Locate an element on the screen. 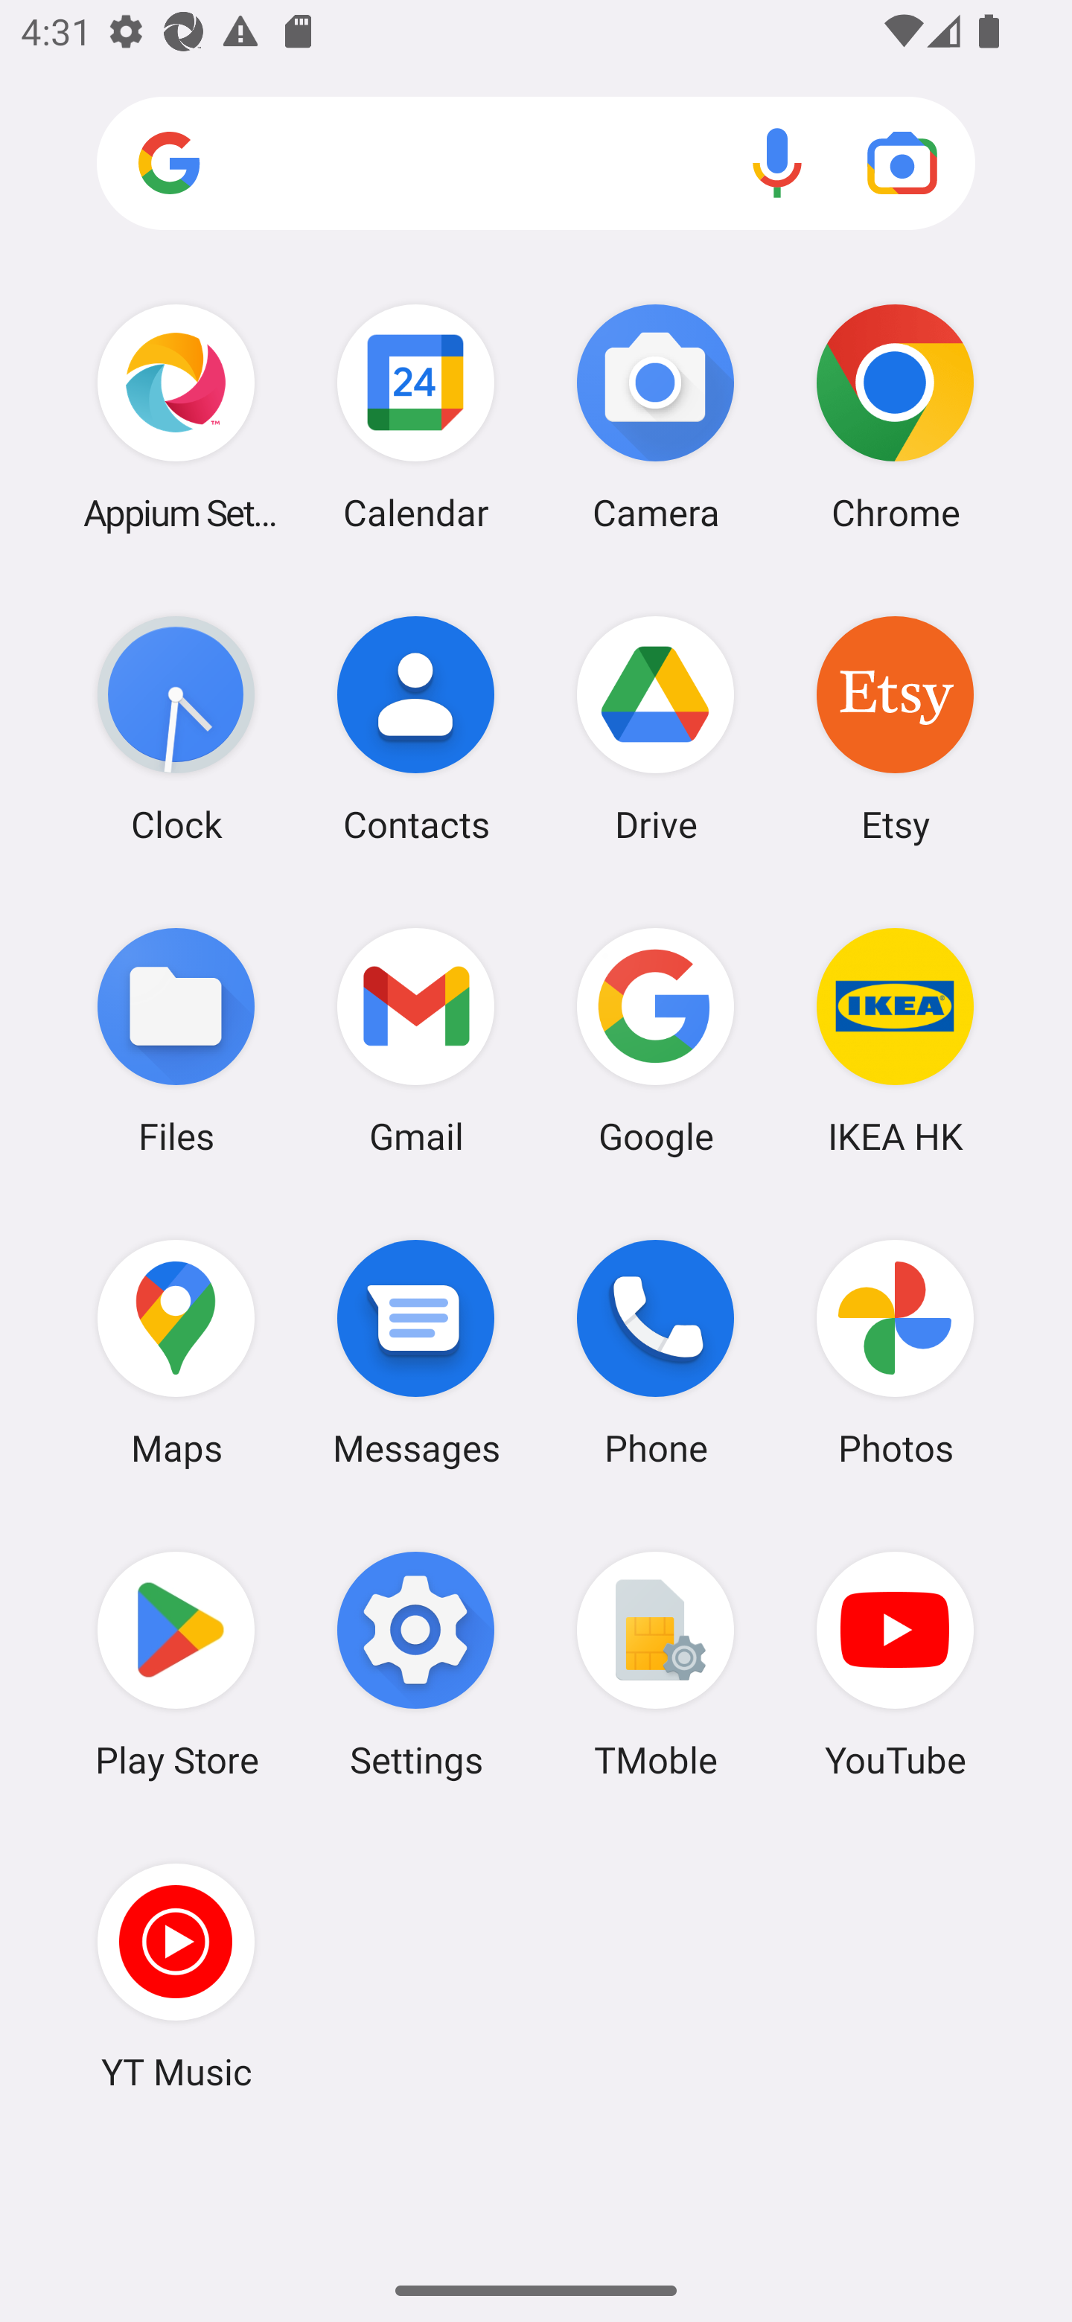 The height and width of the screenshot is (2322, 1072). Calendar is located at coordinates (415, 417).